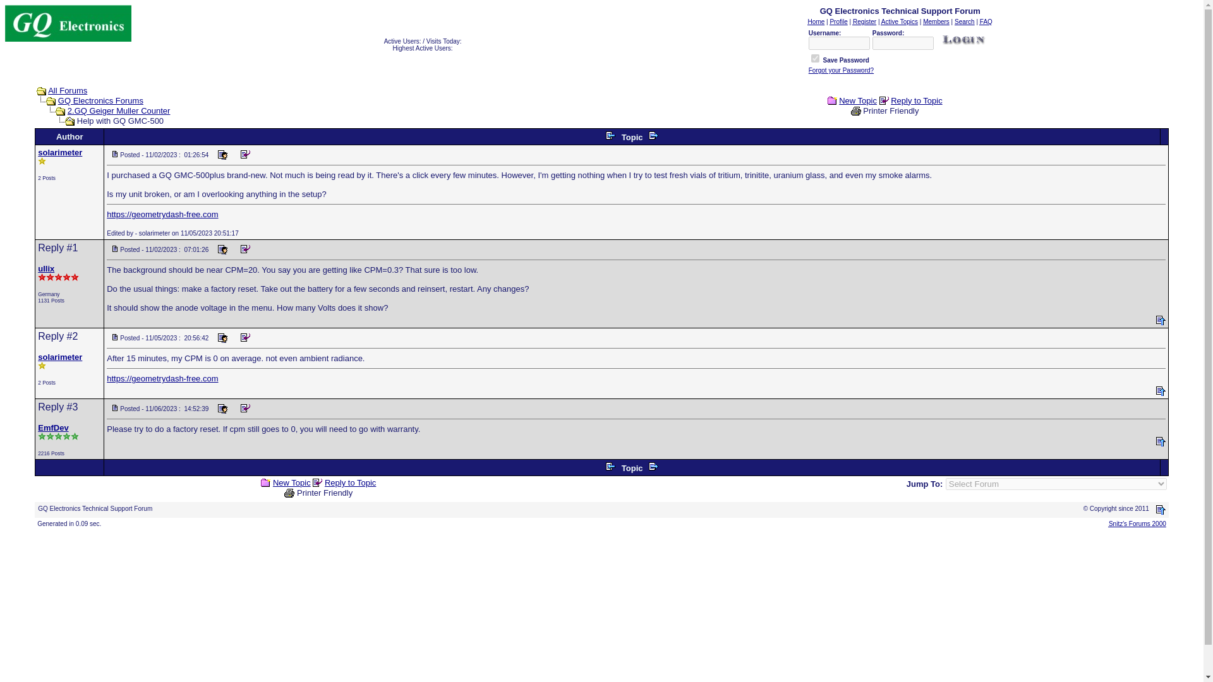  I want to click on Profile, so click(838, 21).